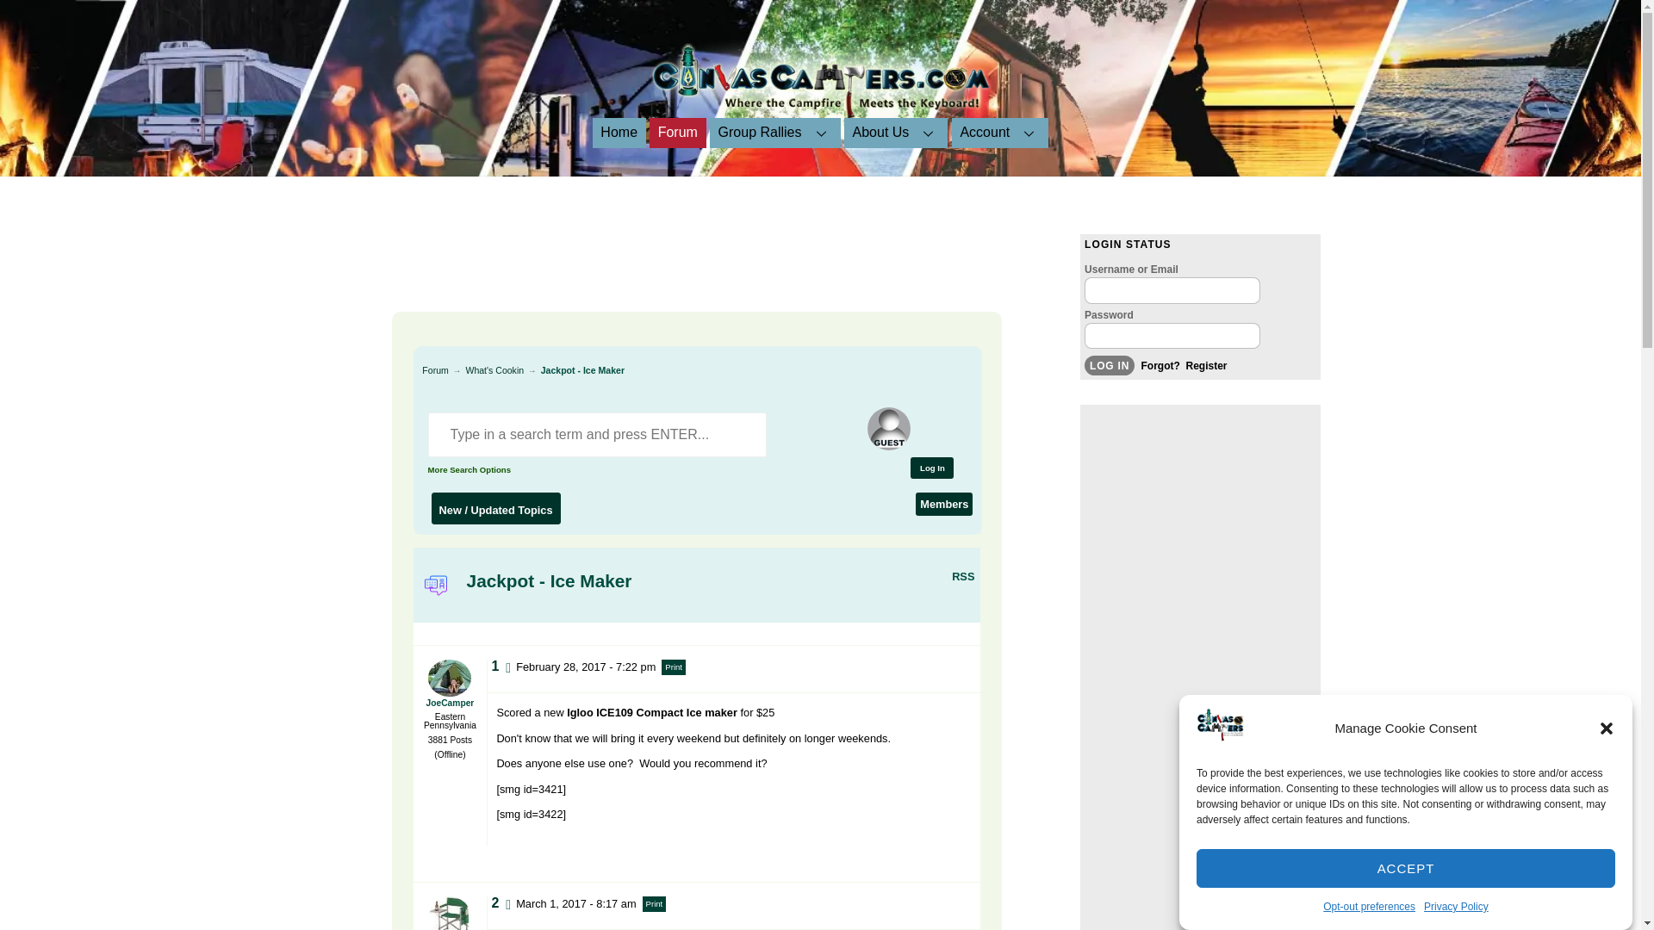 This screenshot has height=930, width=1654. What do you see at coordinates (675, 272) in the screenshot?
I see `Advertisement` at bounding box center [675, 272].